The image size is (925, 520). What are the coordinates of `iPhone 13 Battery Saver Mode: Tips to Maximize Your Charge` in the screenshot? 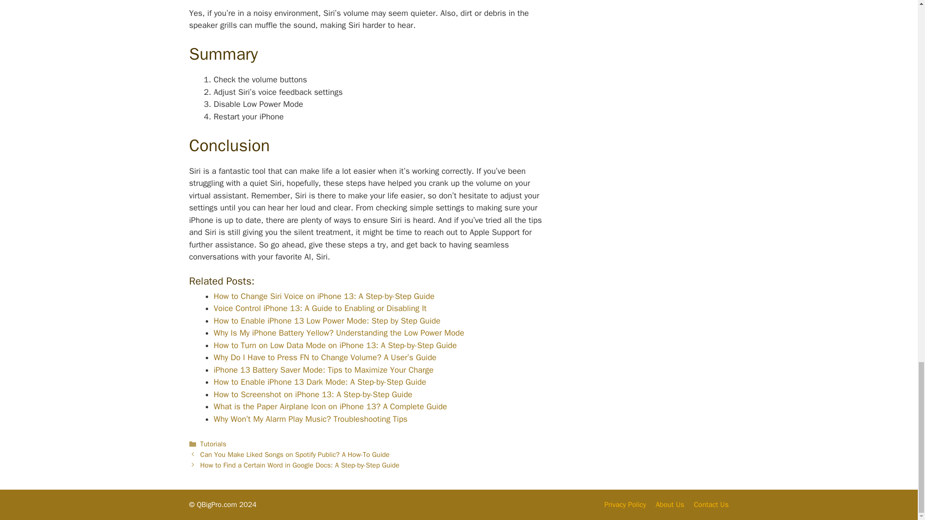 It's located at (324, 370).